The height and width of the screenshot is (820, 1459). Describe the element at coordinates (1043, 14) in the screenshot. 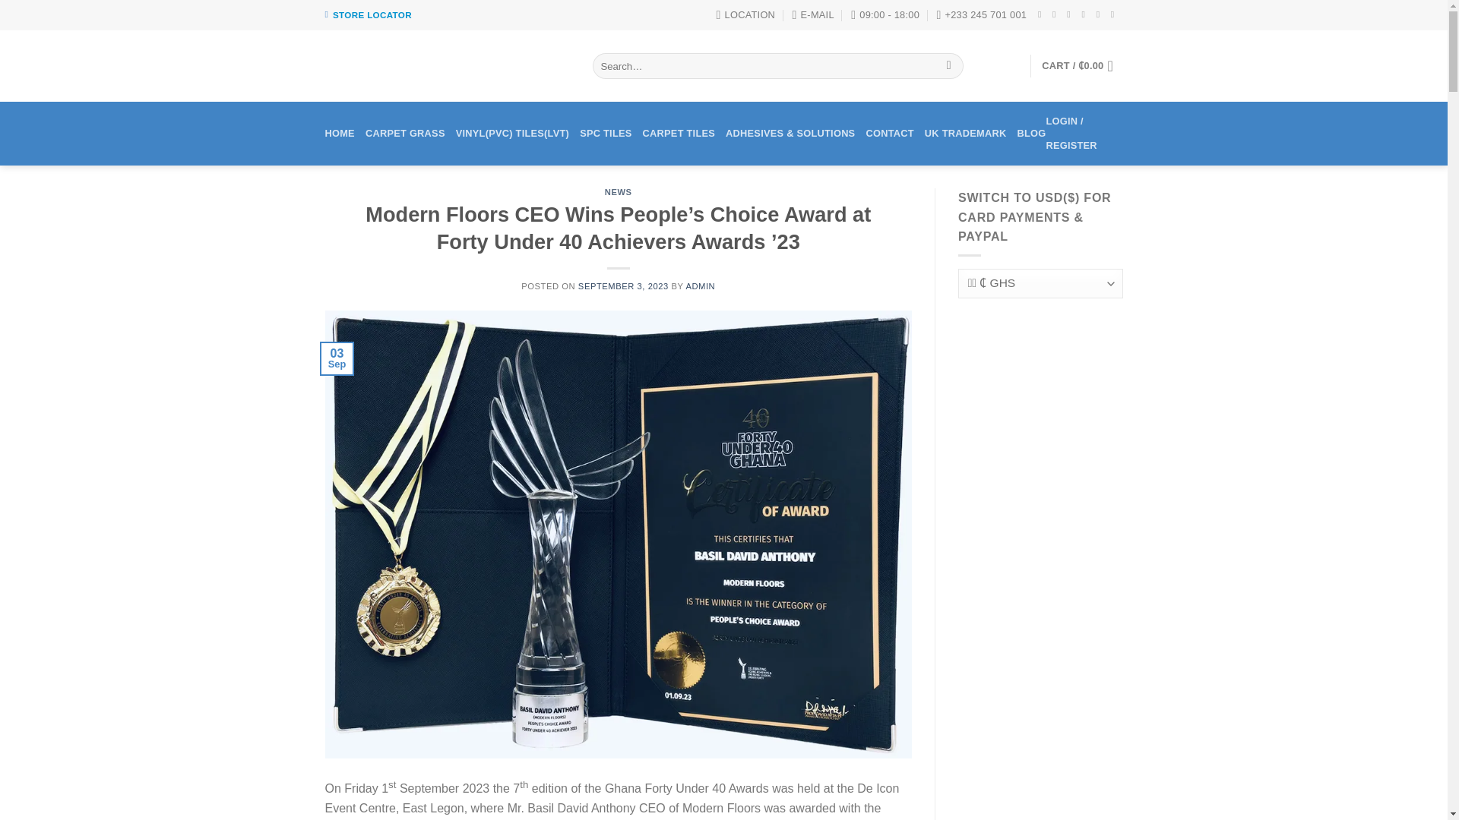

I see `Follow on Facebook` at that location.